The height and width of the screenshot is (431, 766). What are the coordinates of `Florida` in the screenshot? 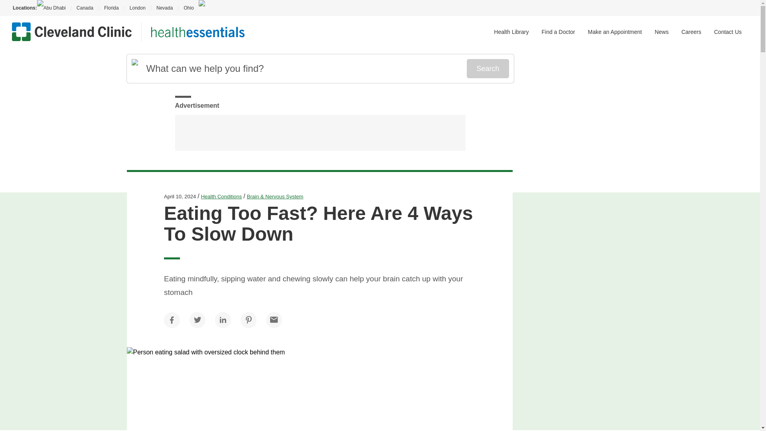 It's located at (111, 8).